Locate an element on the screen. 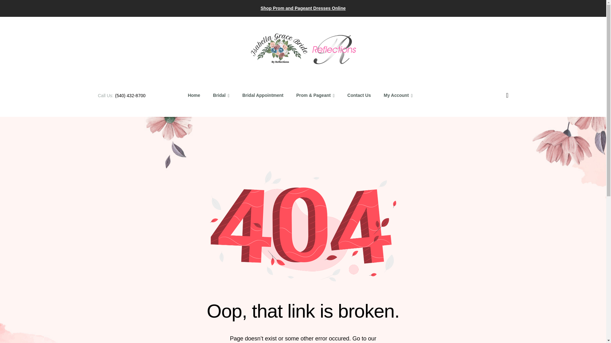 The image size is (611, 343). Bridal is located at coordinates (221, 96).